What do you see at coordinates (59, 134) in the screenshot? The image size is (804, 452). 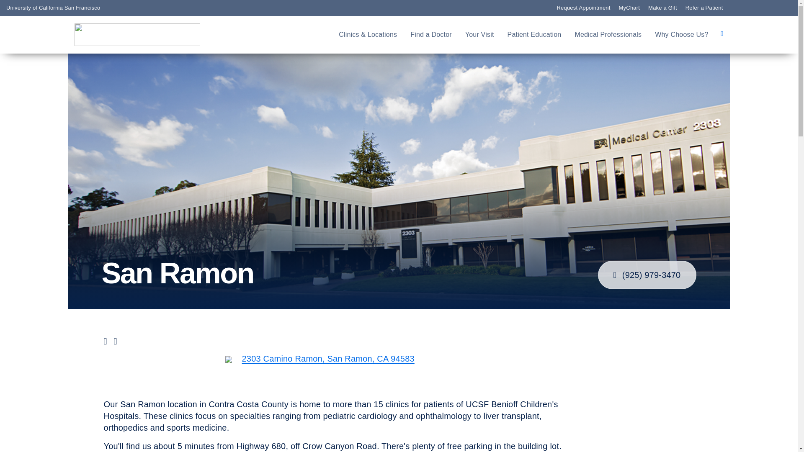 I see ` Find a Doctor` at bounding box center [59, 134].